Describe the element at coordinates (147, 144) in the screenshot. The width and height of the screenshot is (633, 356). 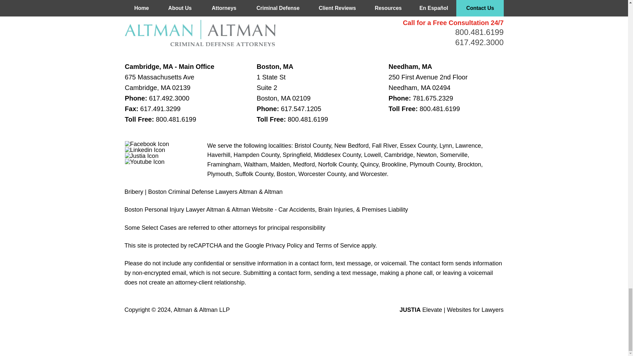
I see `Facebook` at that location.